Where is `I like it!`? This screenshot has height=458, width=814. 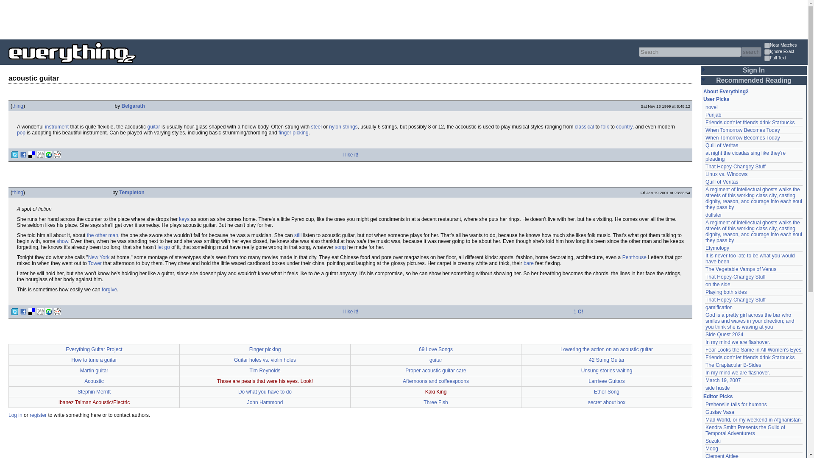 I like it! is located at coordinates (350, 154).